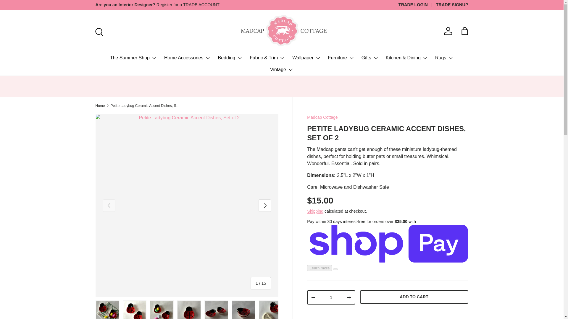 This screenshot has height=319, width=568. Describe the element at coordinates (452, 5) in the screenshot. I see `TRADE SIGNUP` at that location.